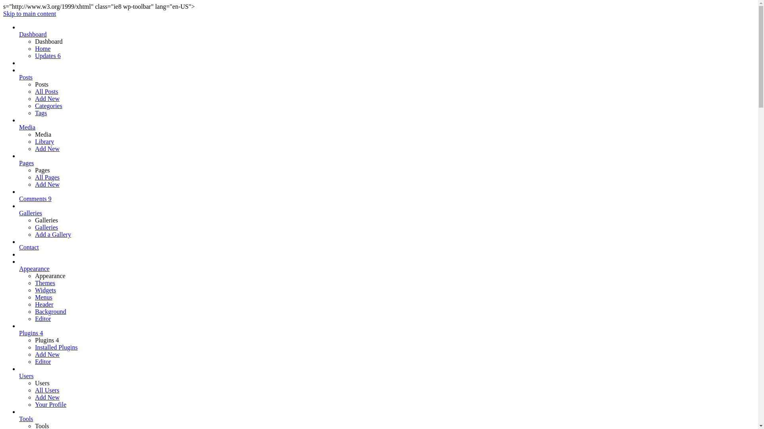 The image size is (764, 429). Describe the element at coordinates (47, 397) in the screenshot. I see `Add New` at that location.